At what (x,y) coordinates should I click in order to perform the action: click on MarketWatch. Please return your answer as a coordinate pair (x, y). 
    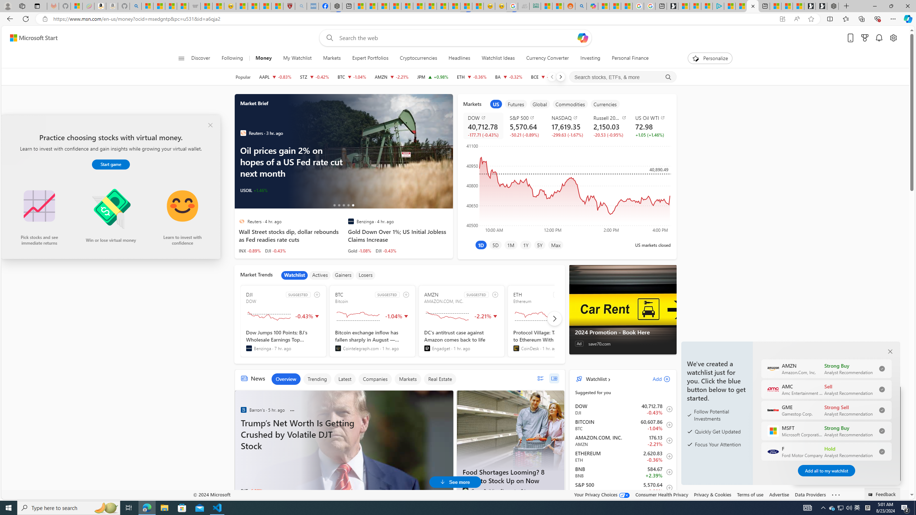
    Looking at the image, I should click on (243, 133).